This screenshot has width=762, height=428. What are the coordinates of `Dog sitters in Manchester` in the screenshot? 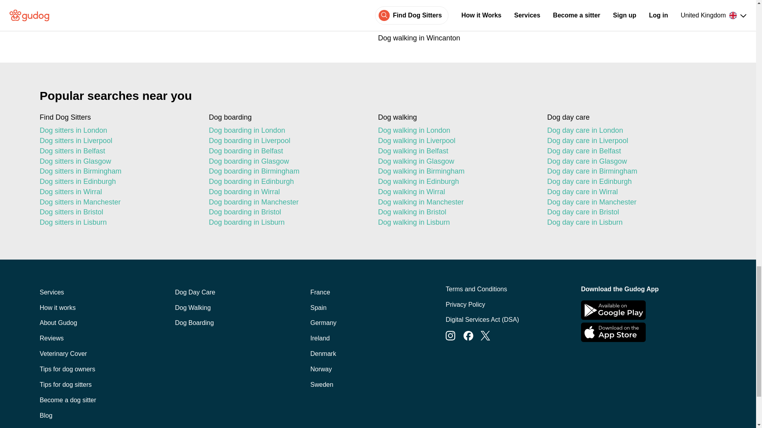 It's located at (117, 202).